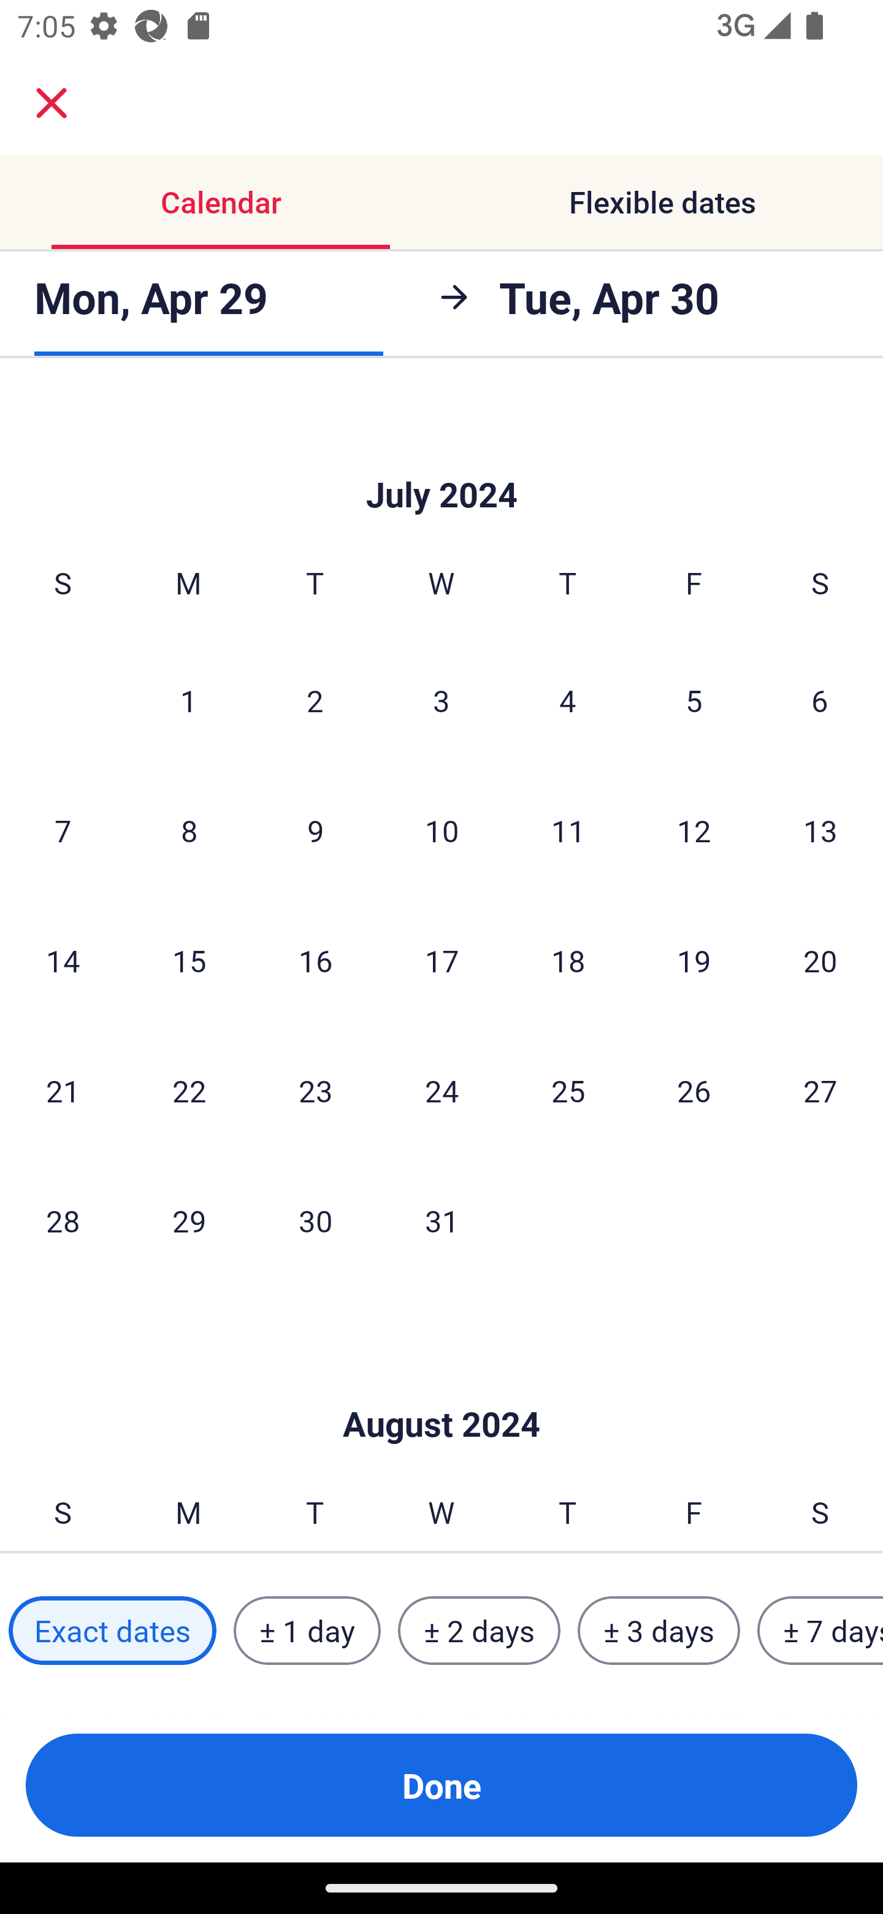 The width and height of the screenshot is (883, 1914). Describe the element at coordinates (820, 700) in the screenshot. I see `6 Saturday, July 6, 2024` at that location.